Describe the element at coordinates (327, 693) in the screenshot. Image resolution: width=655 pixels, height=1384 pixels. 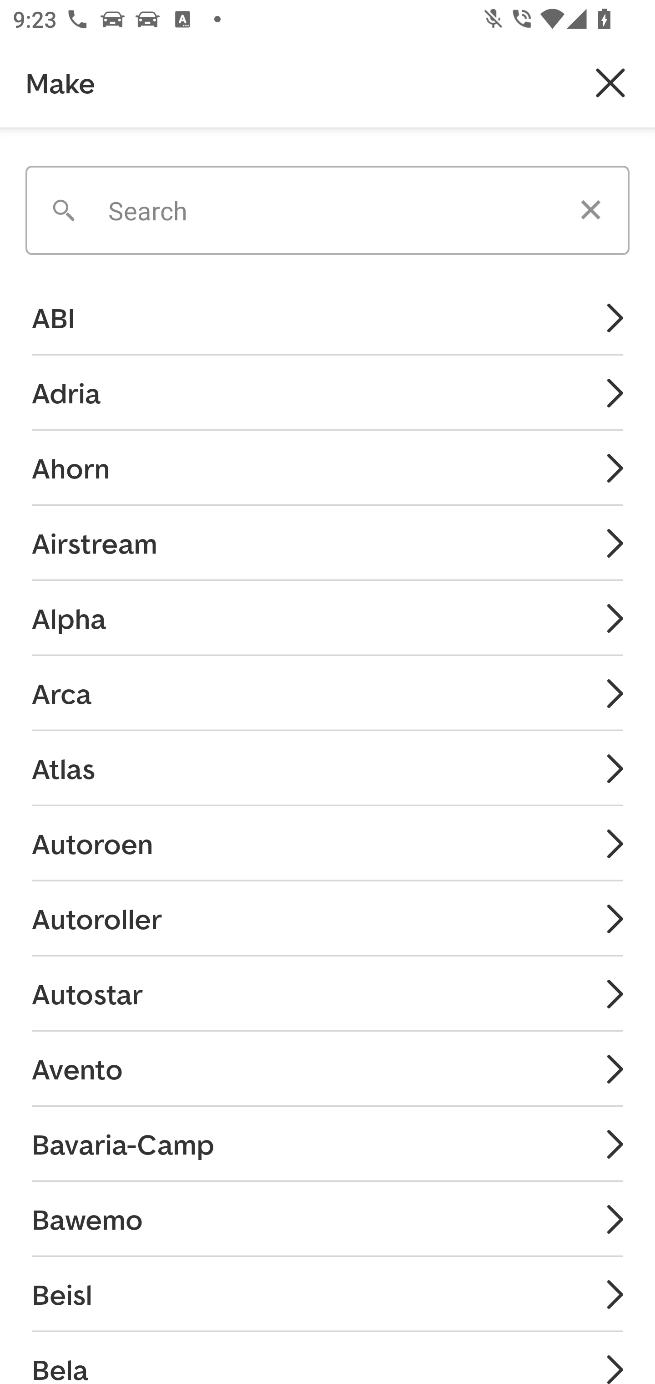
I see `Arca right arrow` at that location.